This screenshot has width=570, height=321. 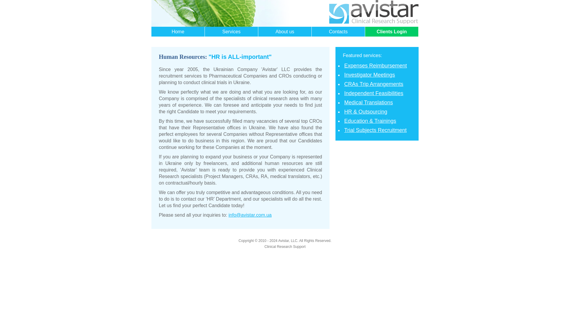 What do you see at coordinates (375, 130) in the screenshot?
I see `Trial Subjects Recruitment` at bounding box center [375, 130].